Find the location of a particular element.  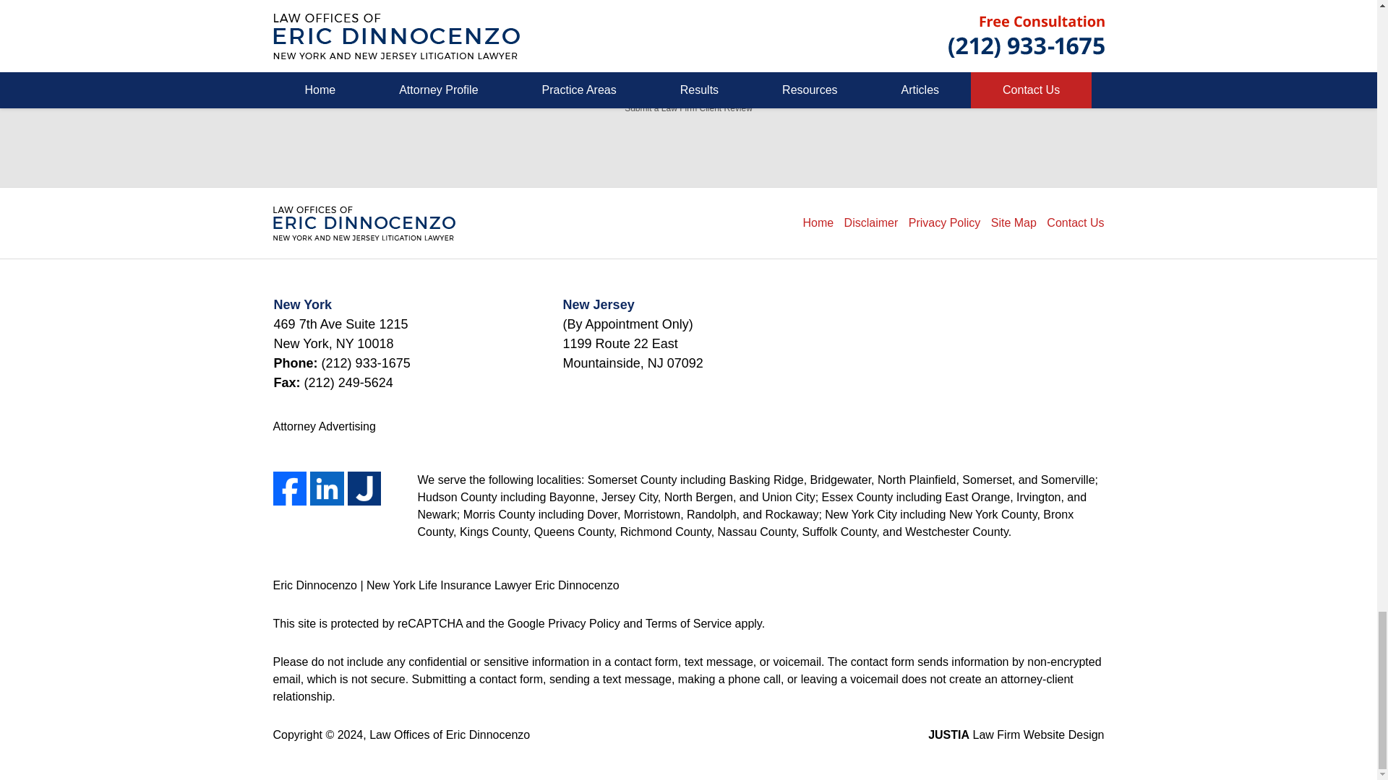

Facebook is located at coordinates (290, 488).